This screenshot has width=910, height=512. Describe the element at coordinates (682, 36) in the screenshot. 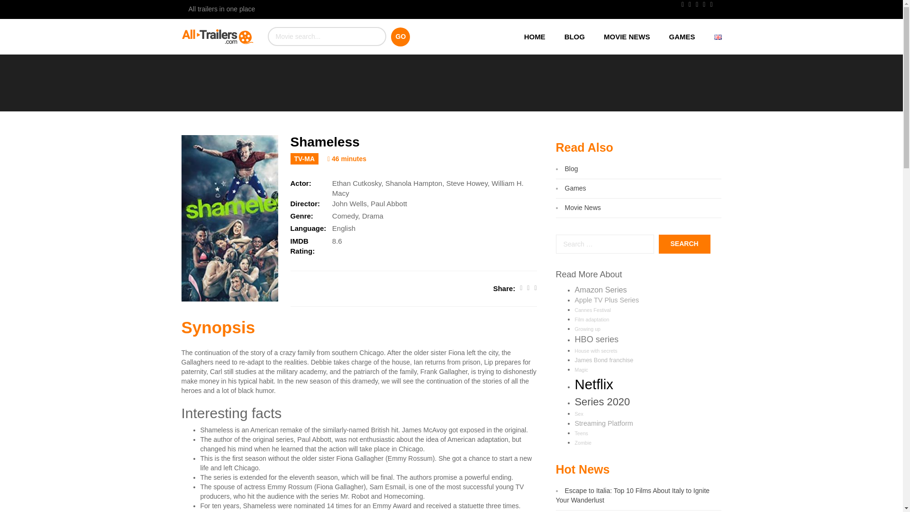

I see `GAMES` at that location.